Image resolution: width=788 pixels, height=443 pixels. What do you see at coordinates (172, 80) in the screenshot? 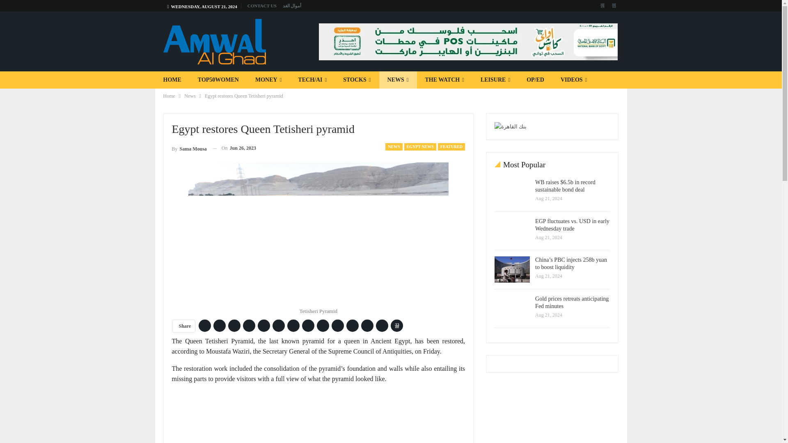
I see `HOME` at bounding box center [172, 80].